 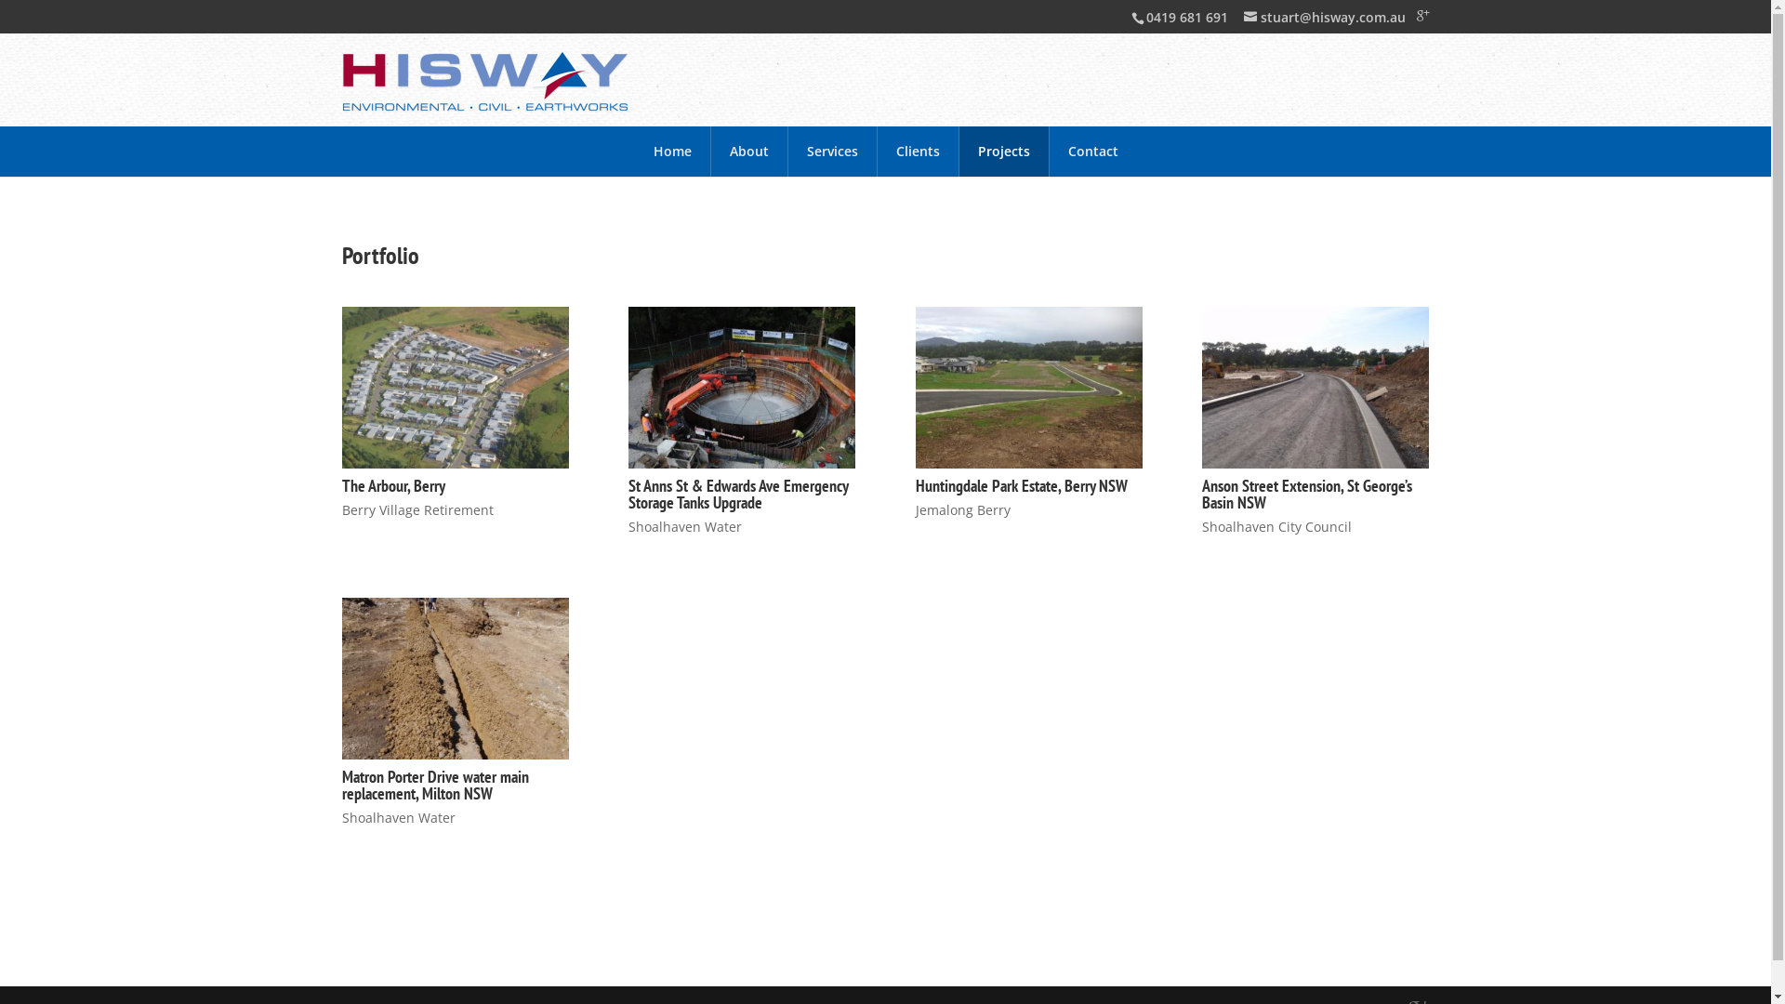 I want to click on stuart@hisway.com.au, so click(x=1325, y=17).